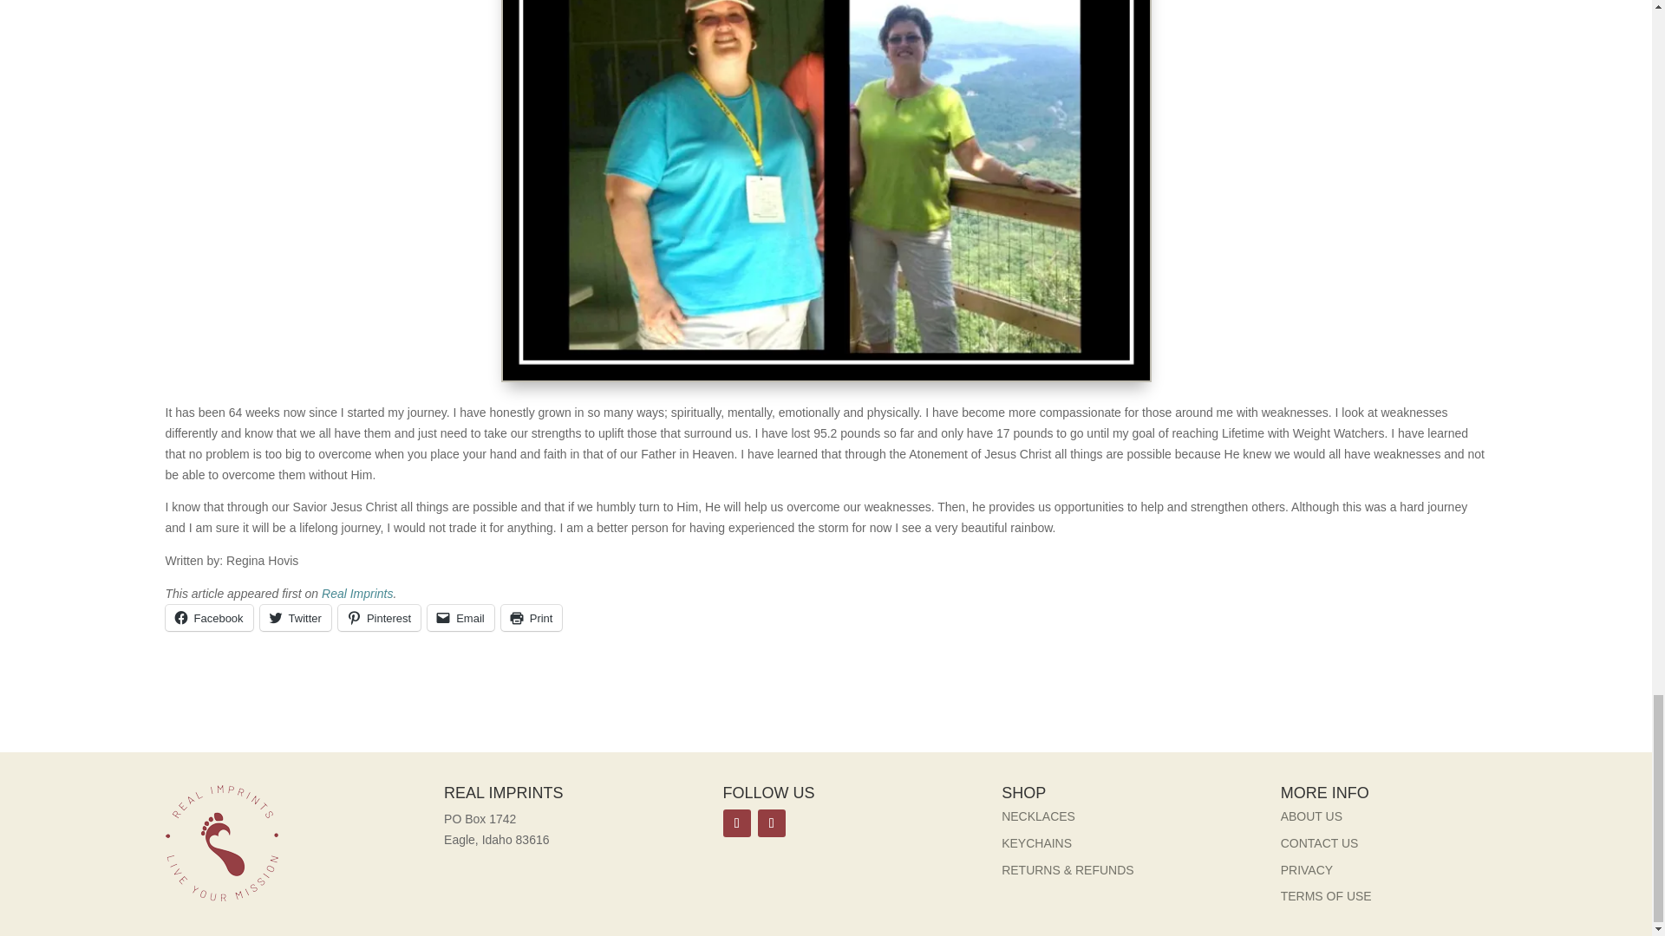  I want to click on Click to share on Pinterest, so click(379, 617).